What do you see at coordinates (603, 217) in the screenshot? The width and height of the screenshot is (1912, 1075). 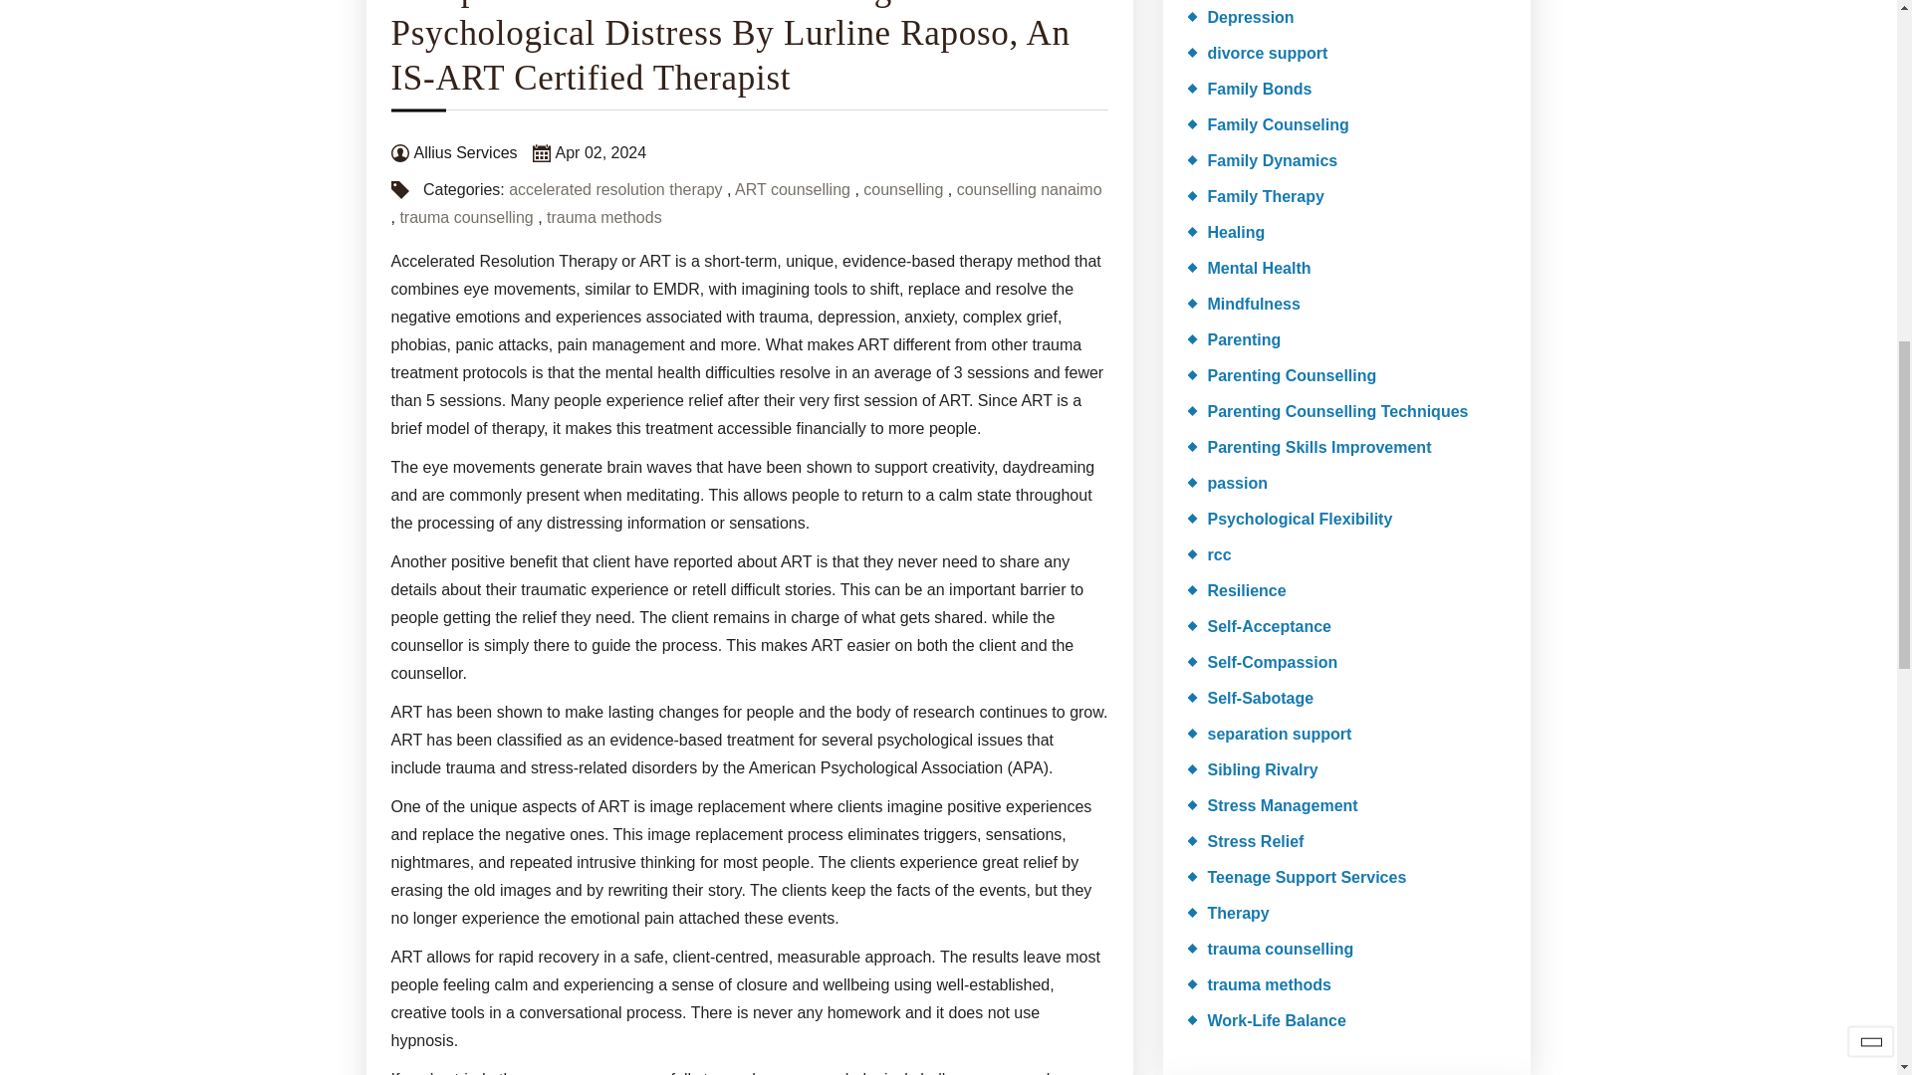 I see `trauma methods` at bounding box center [603, 217].